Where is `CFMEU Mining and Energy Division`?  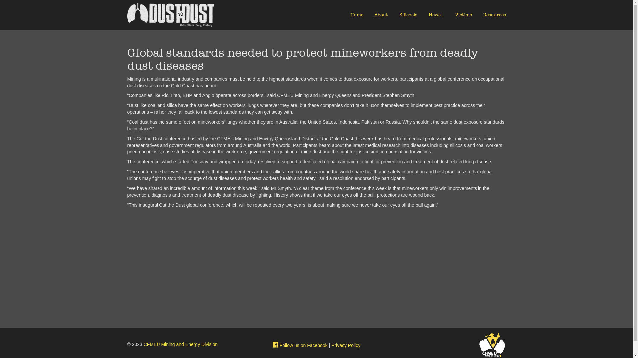 CFMEU Mining and Energy Division is located at coordinates (181, 344).